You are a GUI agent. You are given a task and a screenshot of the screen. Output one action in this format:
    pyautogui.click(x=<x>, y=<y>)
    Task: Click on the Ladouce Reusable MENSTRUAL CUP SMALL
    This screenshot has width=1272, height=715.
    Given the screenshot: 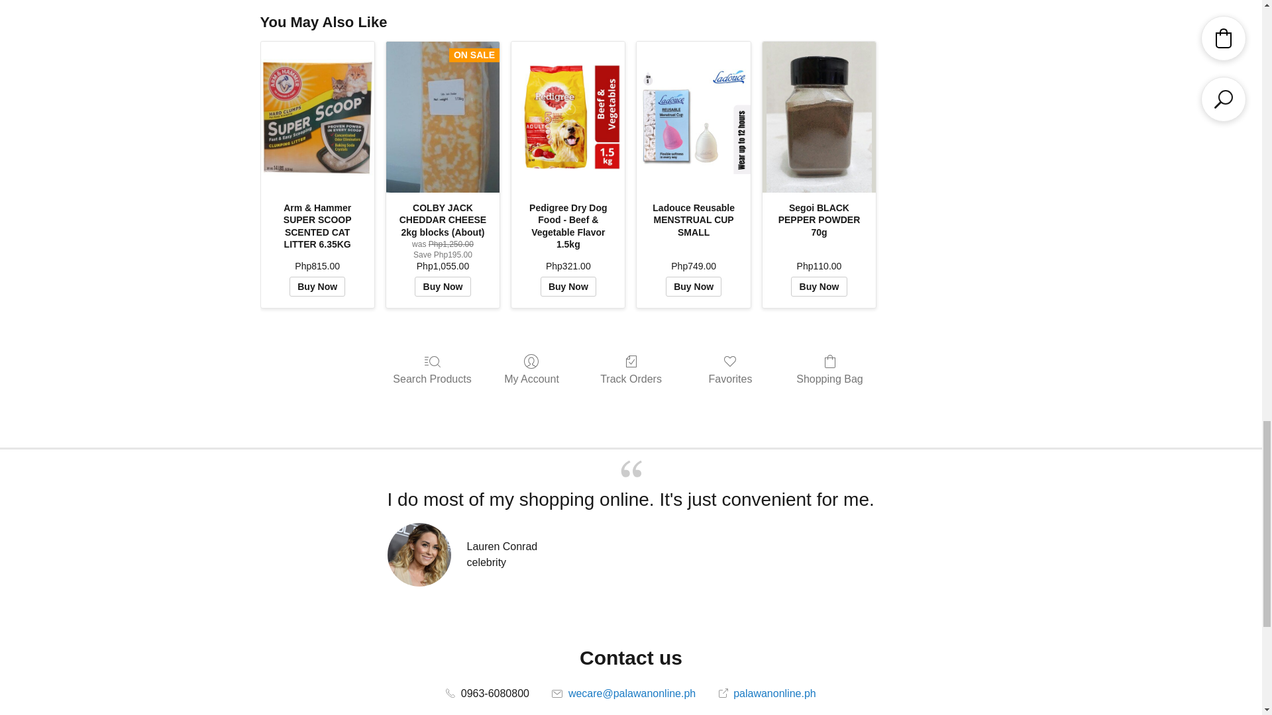 What is the action you would take?
    pyautogui.click(x=693, y=117)
    